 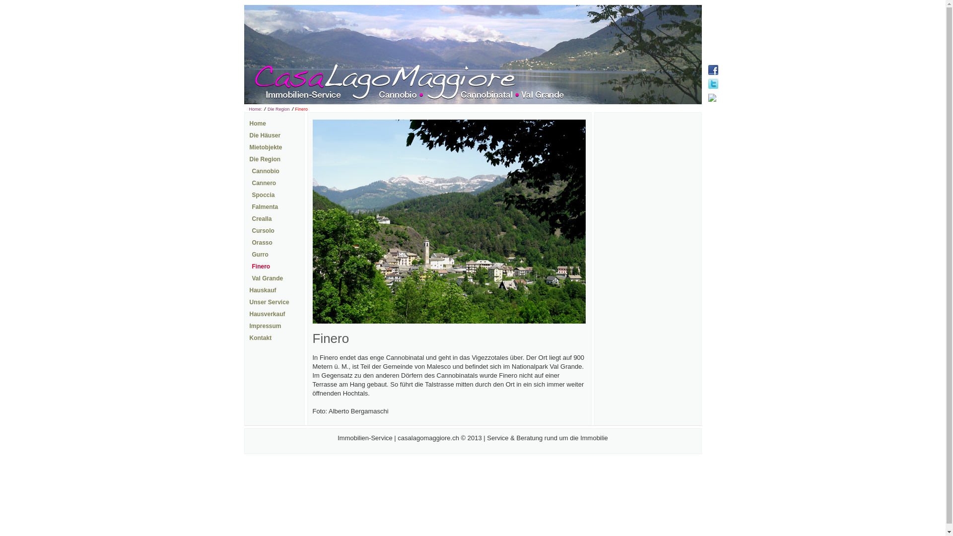 What do you see at coordinates (264, 183) in the screenshot?
I see `Cannero` at bounding box center [264, 183].